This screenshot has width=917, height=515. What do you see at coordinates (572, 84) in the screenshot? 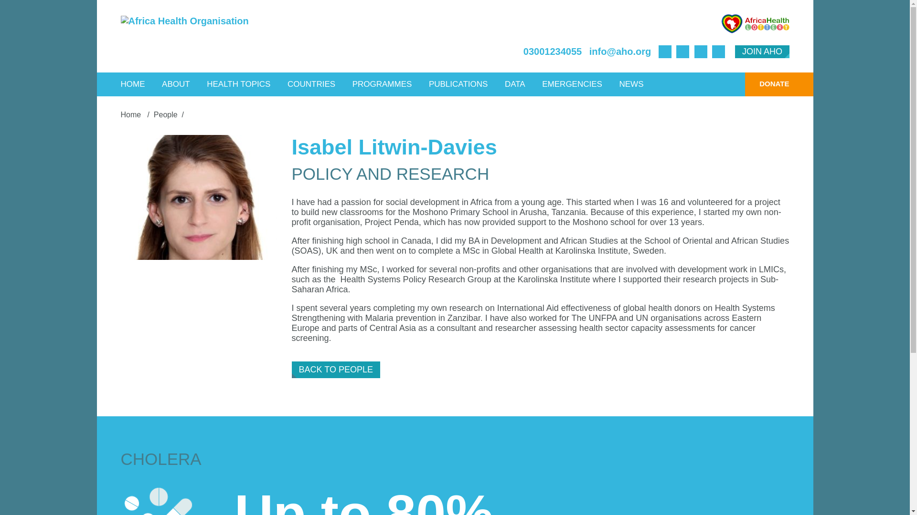
I see `EMERGENCIES` at bounding box center [572, 84].